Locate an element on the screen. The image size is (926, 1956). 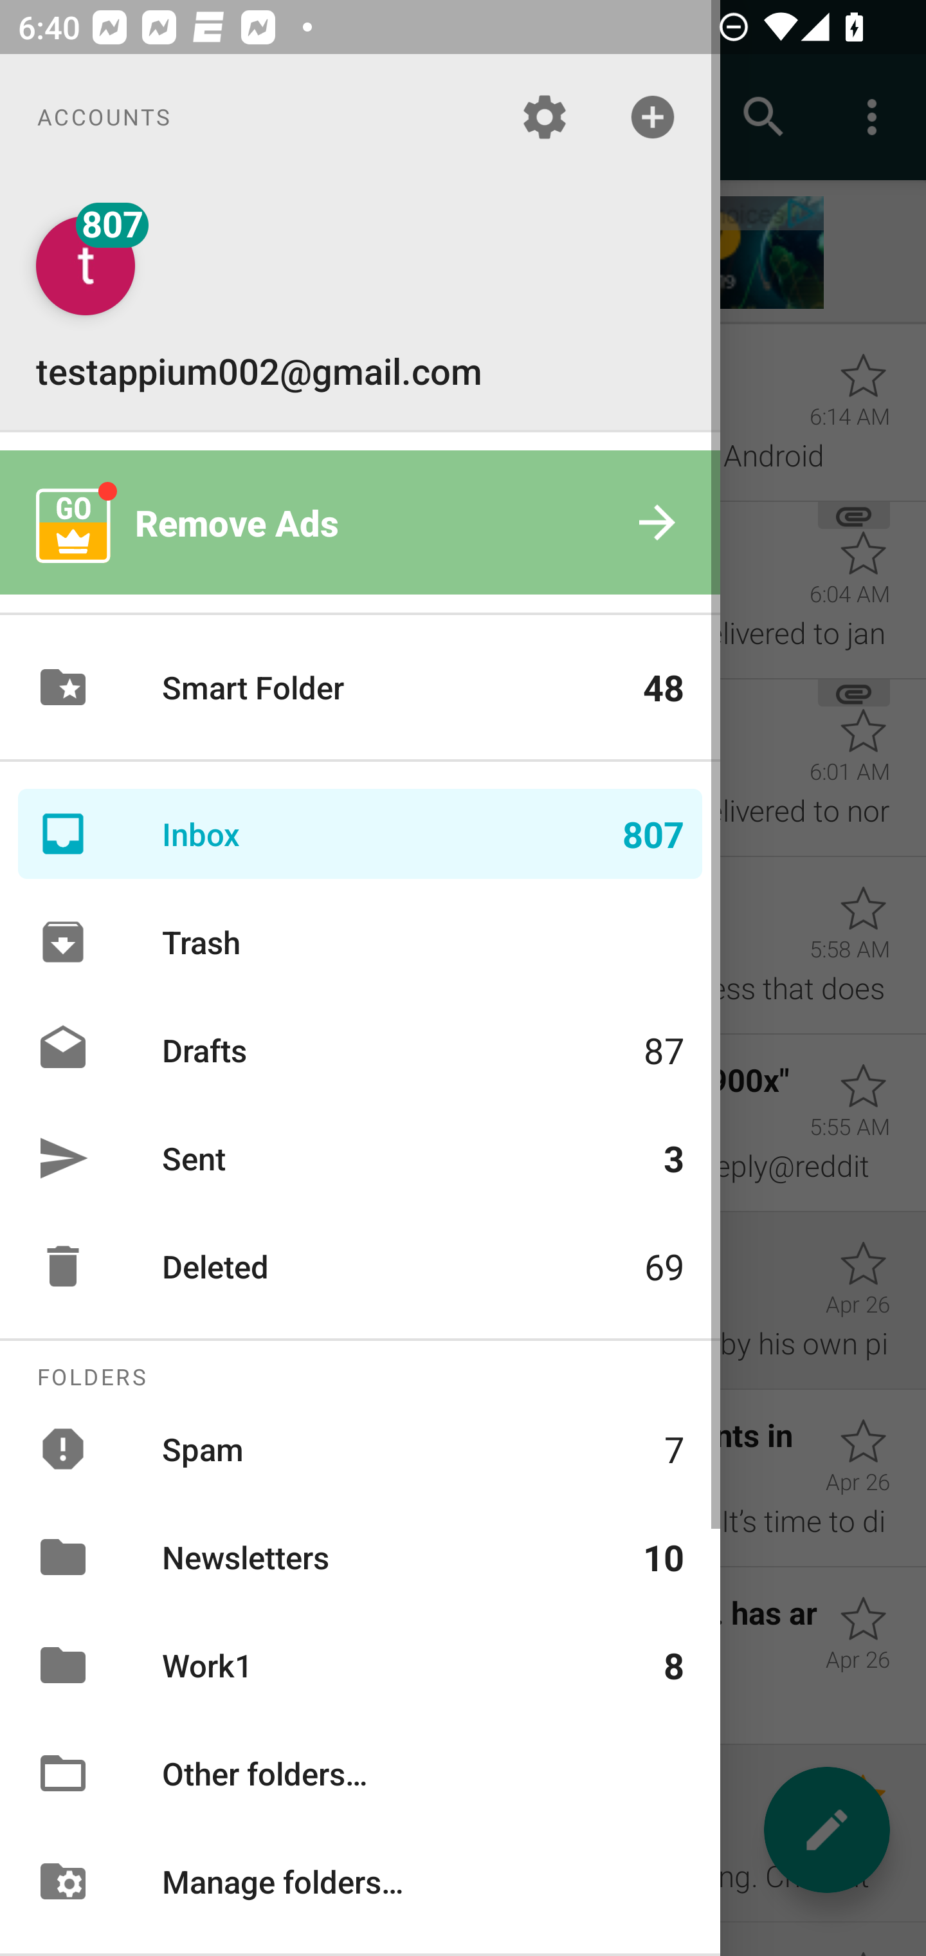
Remove Ads is located at coordinates (360, 522).